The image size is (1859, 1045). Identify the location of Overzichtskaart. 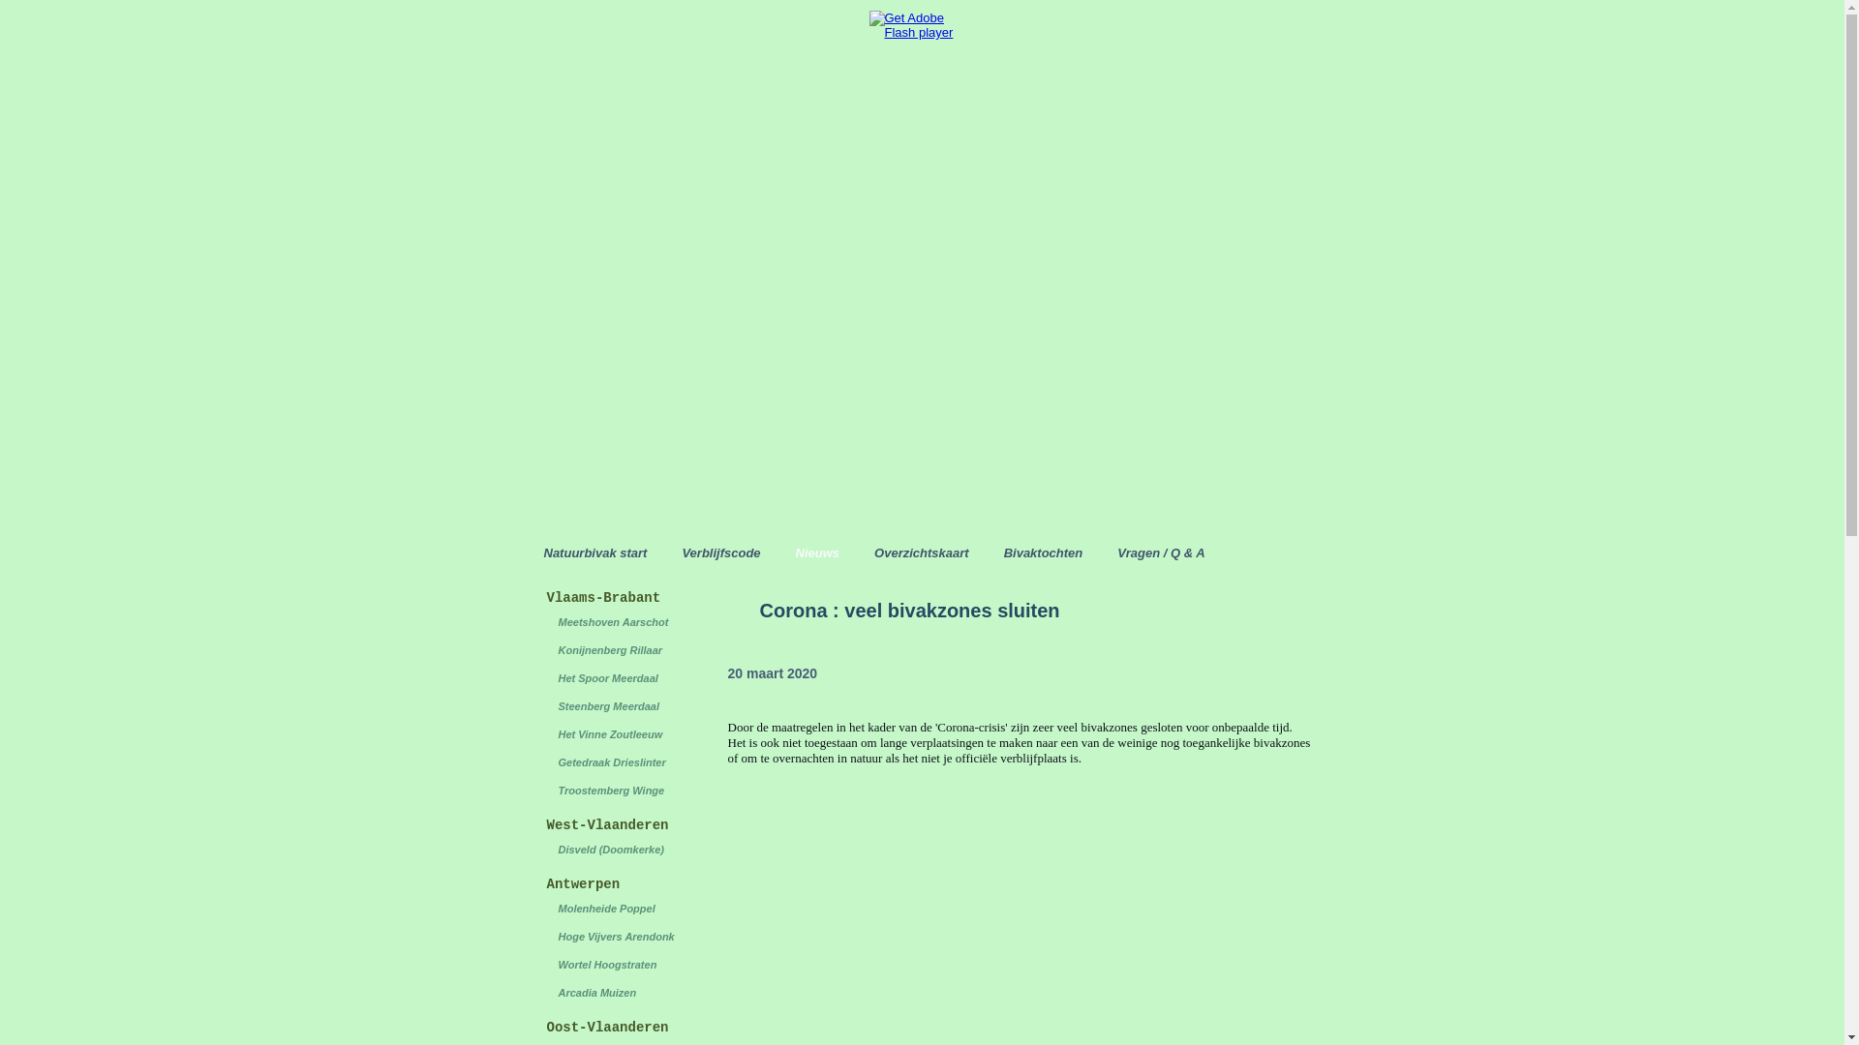
(922, 553).